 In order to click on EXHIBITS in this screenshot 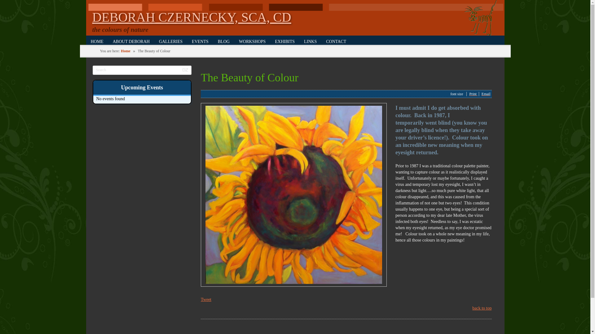, I will do `click(284, 41)`.